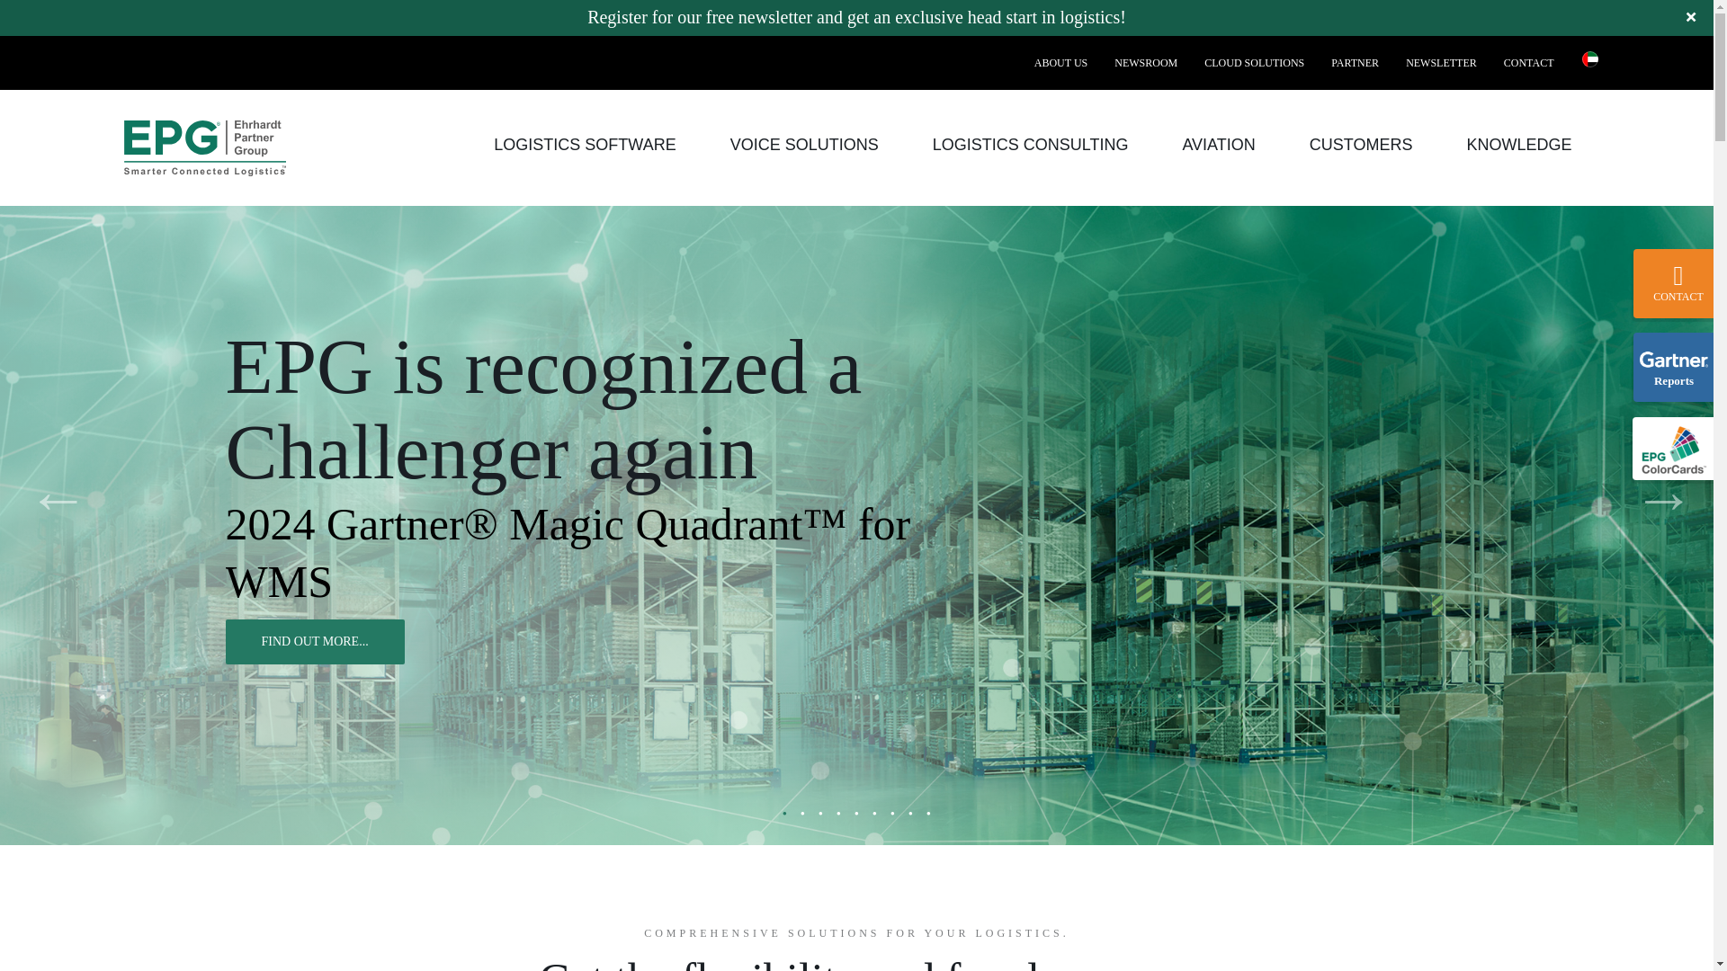  What do you see at coordinates (1146, 63) in the screenshot?
I see `NEWSROOM` at bounding box center [1146, 63].